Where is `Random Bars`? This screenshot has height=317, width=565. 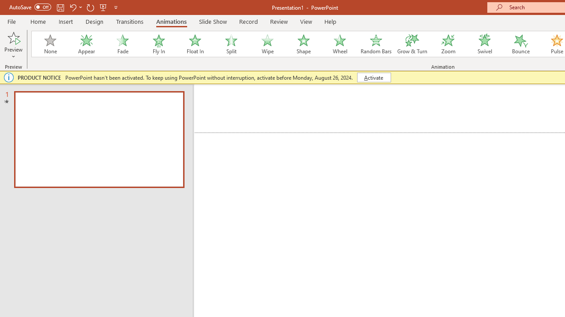 Random Bars is located at coordinates (376, 44).